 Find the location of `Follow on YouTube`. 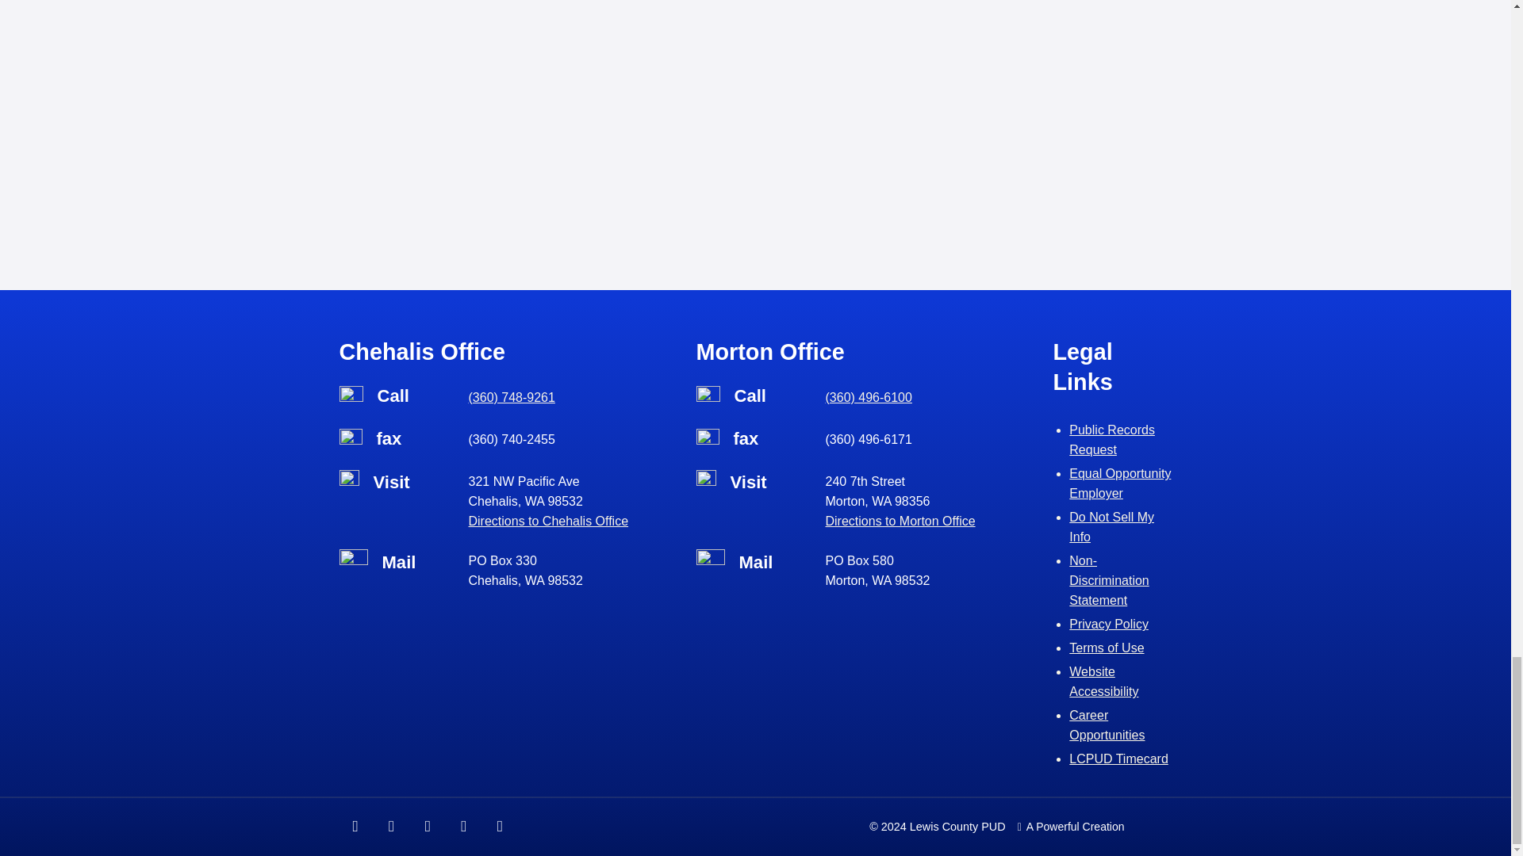

Follow on YouTube is located at coordinates (501, 827).